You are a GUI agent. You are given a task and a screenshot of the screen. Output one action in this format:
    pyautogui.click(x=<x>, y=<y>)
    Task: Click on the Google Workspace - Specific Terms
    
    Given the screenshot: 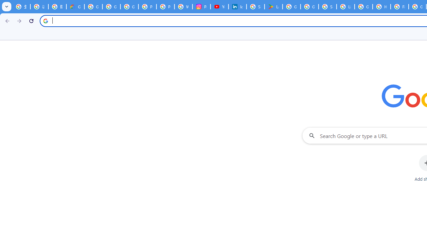 What is the action you would take?
    pyautogui.click(x=310, y=7)
    